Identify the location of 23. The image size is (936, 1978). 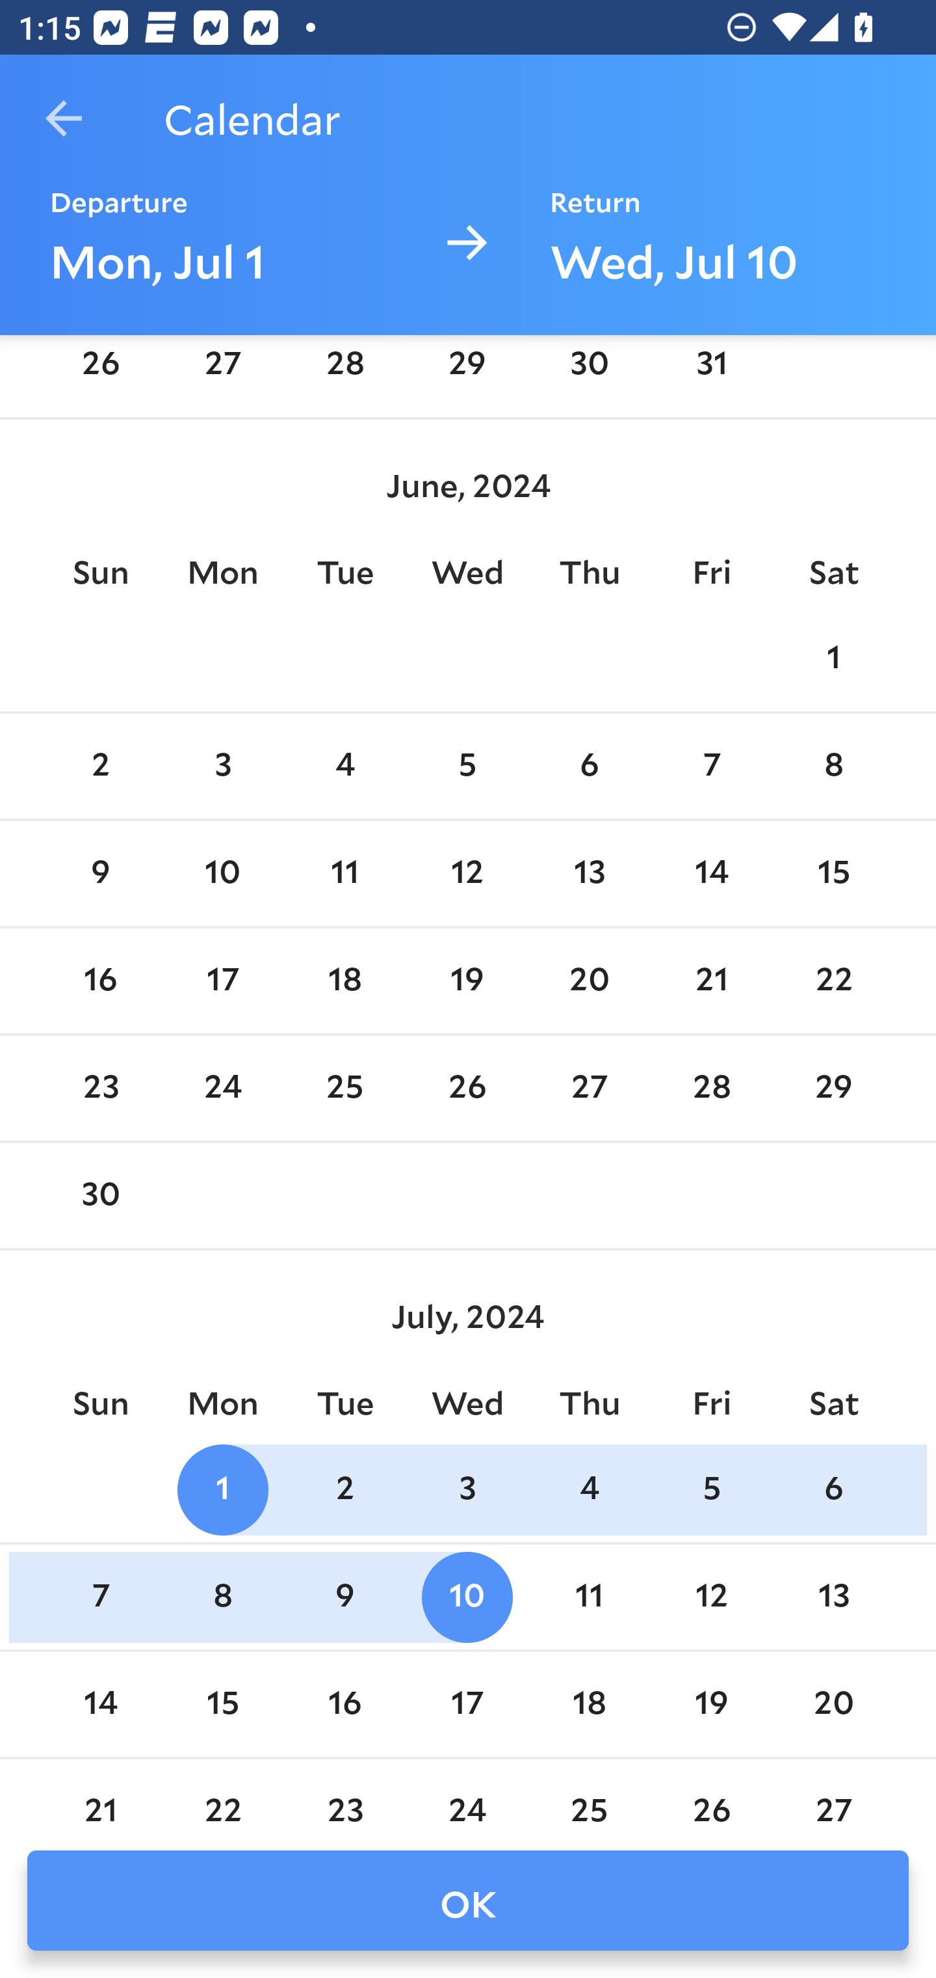
(344, 1795).